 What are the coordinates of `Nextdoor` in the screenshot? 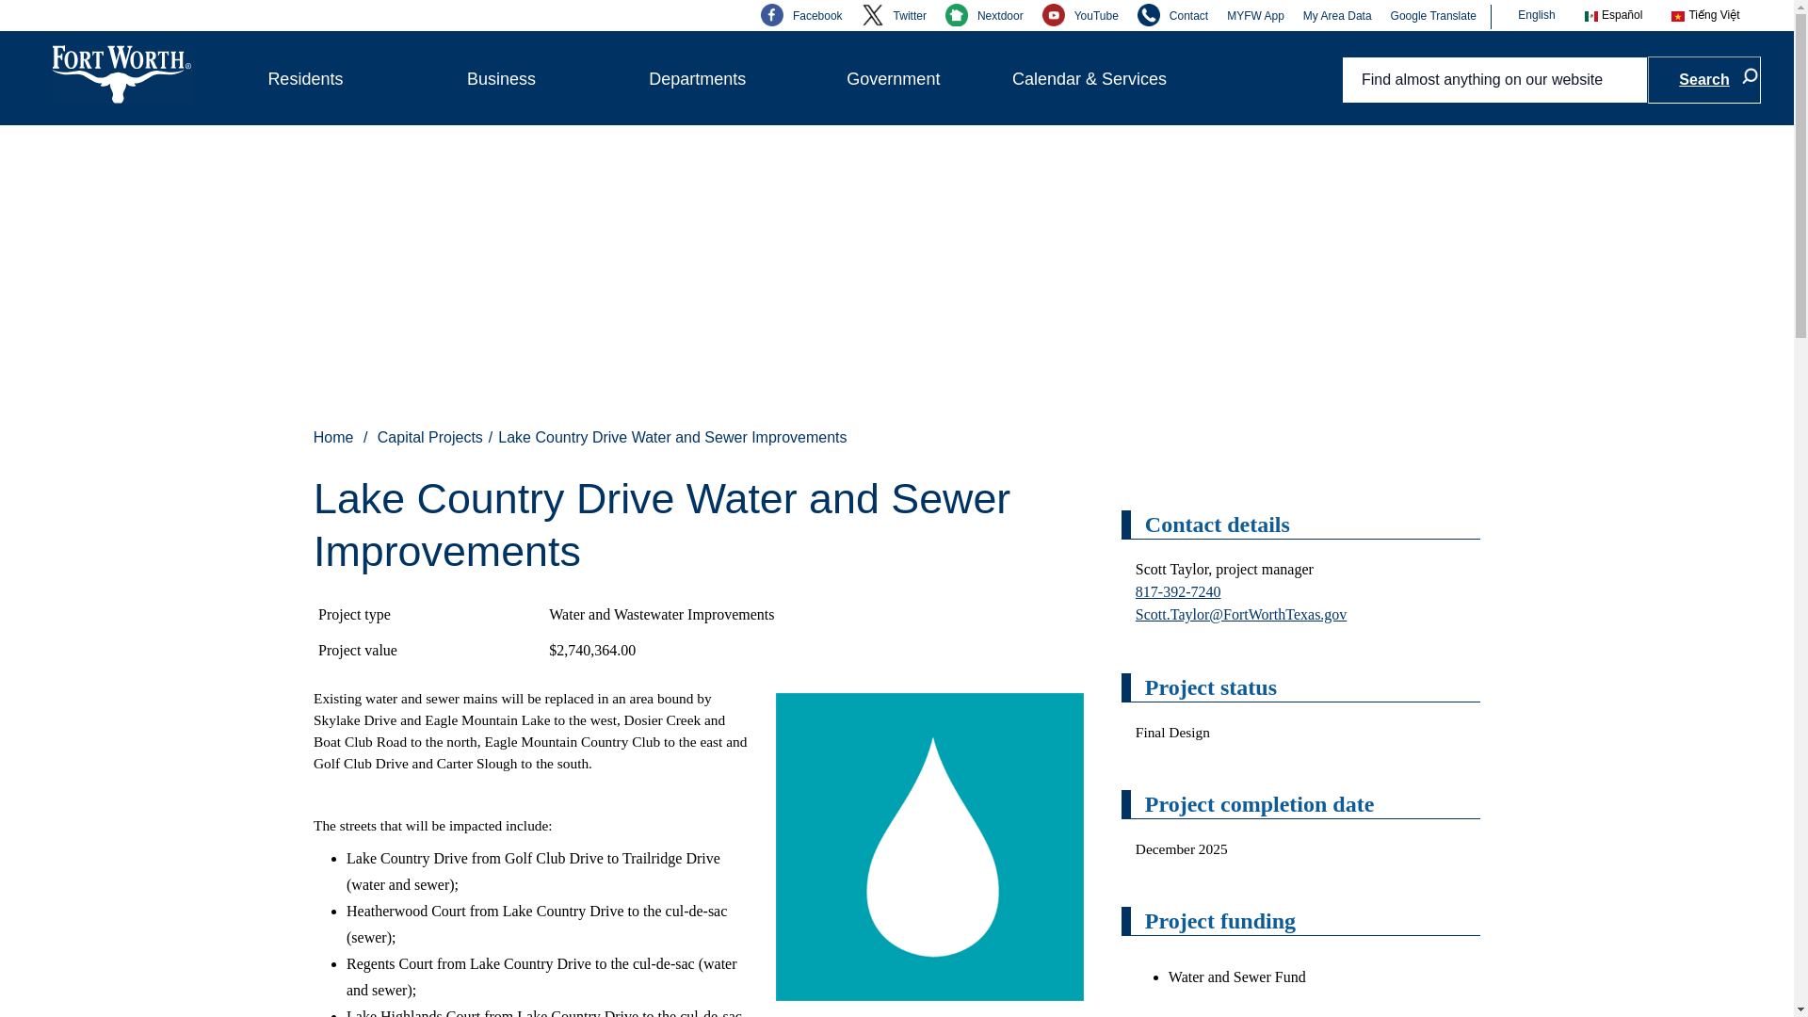 It's located at (984, 15).